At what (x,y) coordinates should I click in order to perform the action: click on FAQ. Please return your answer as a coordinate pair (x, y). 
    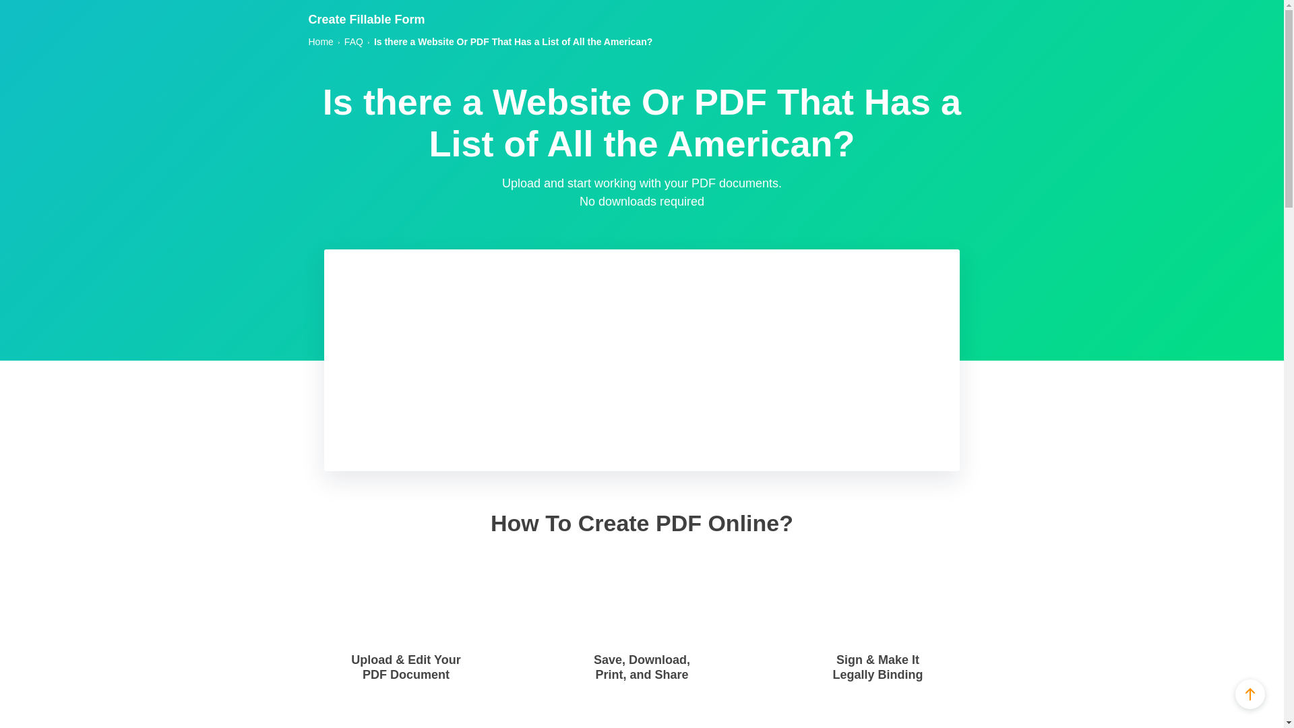
    Looking at the image, I should click on (353, 42).